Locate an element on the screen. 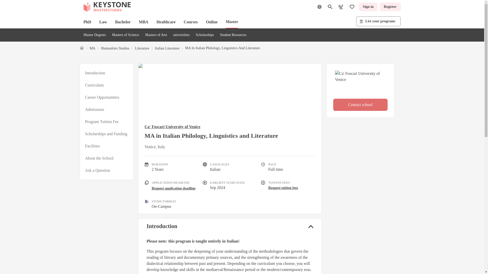 The height and width of the screenshot is (274, 488). Admissions is located at coordinates (95, 110).